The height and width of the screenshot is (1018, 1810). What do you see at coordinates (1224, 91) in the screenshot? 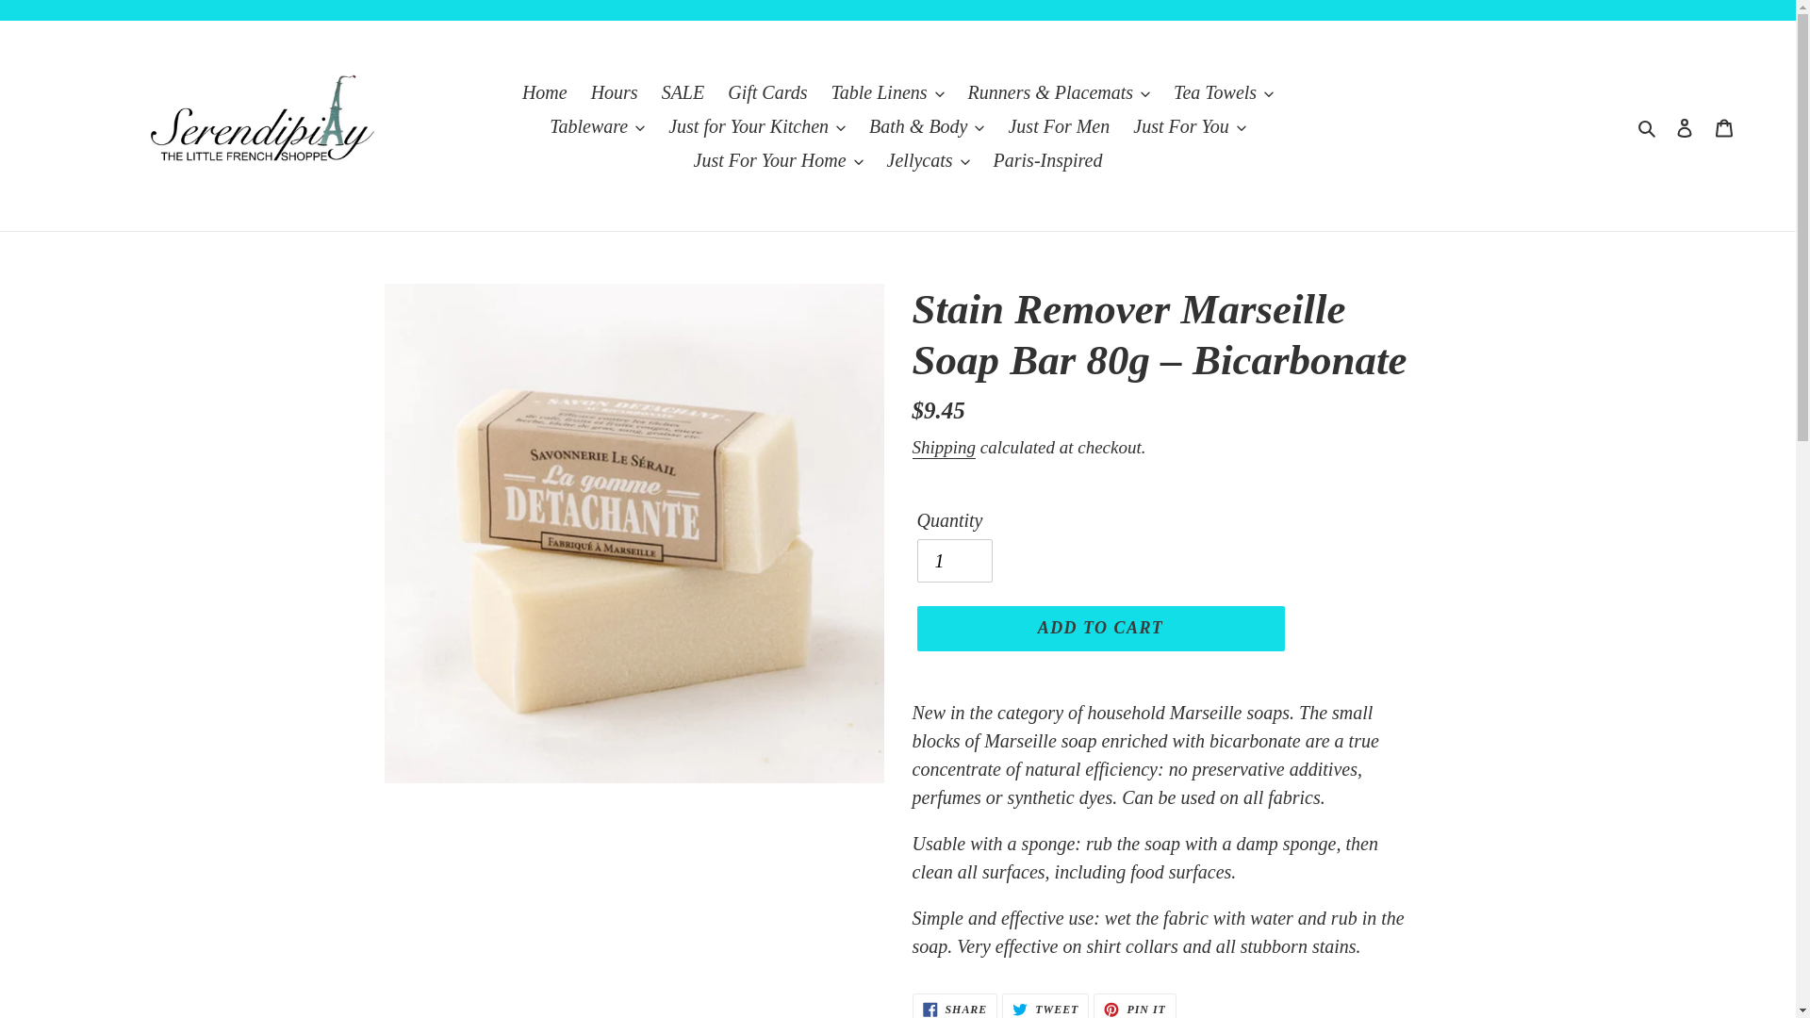
I see `Tea Towels` at bounding box center [1224, 91].